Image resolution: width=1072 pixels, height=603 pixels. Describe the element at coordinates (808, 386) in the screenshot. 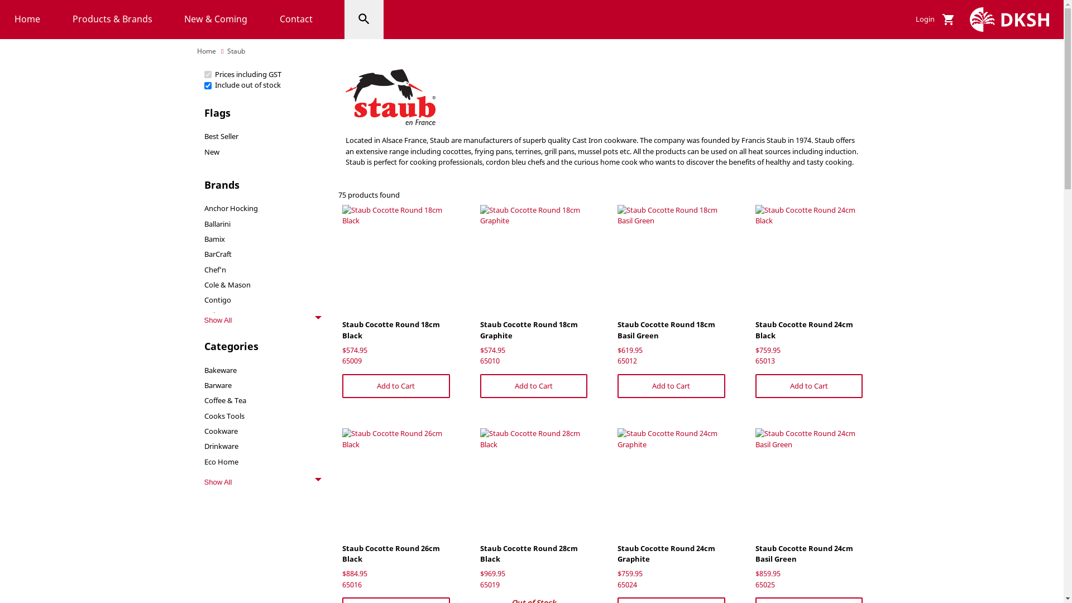

I see `Add to Cart` at that location.